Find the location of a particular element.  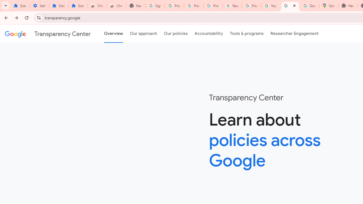

Our policies is located at coordinates (176, 34).